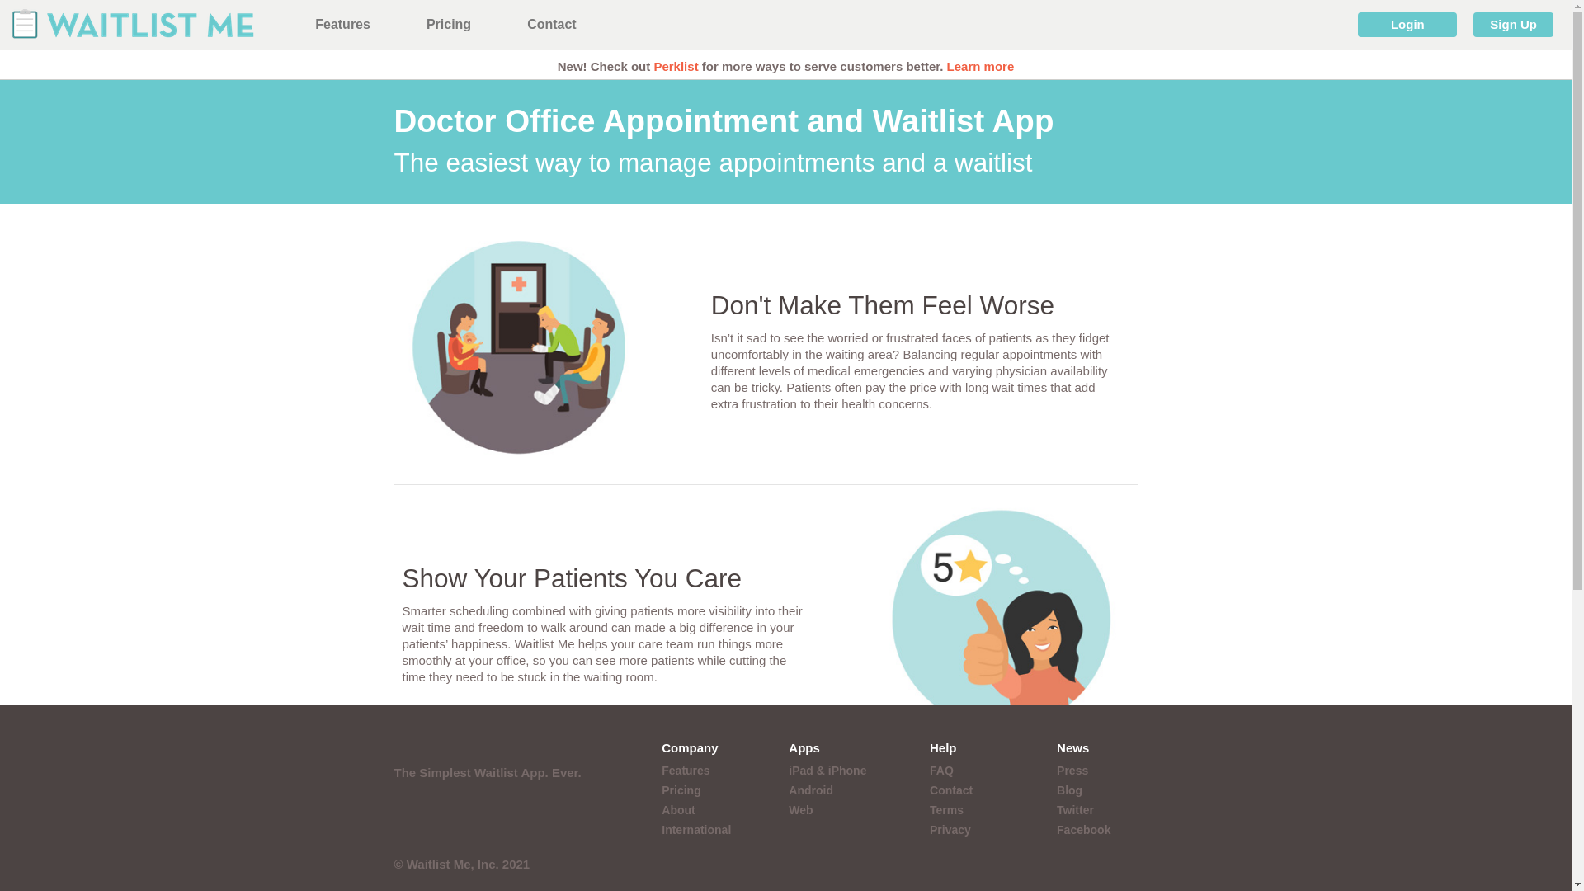 The width and height of the screenshot is (1584, 891). I want to click on Features, so click(686, 770).